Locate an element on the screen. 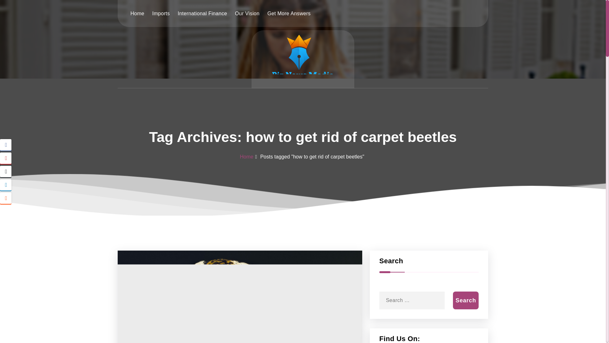  Home is located at coordinates (137, 13).